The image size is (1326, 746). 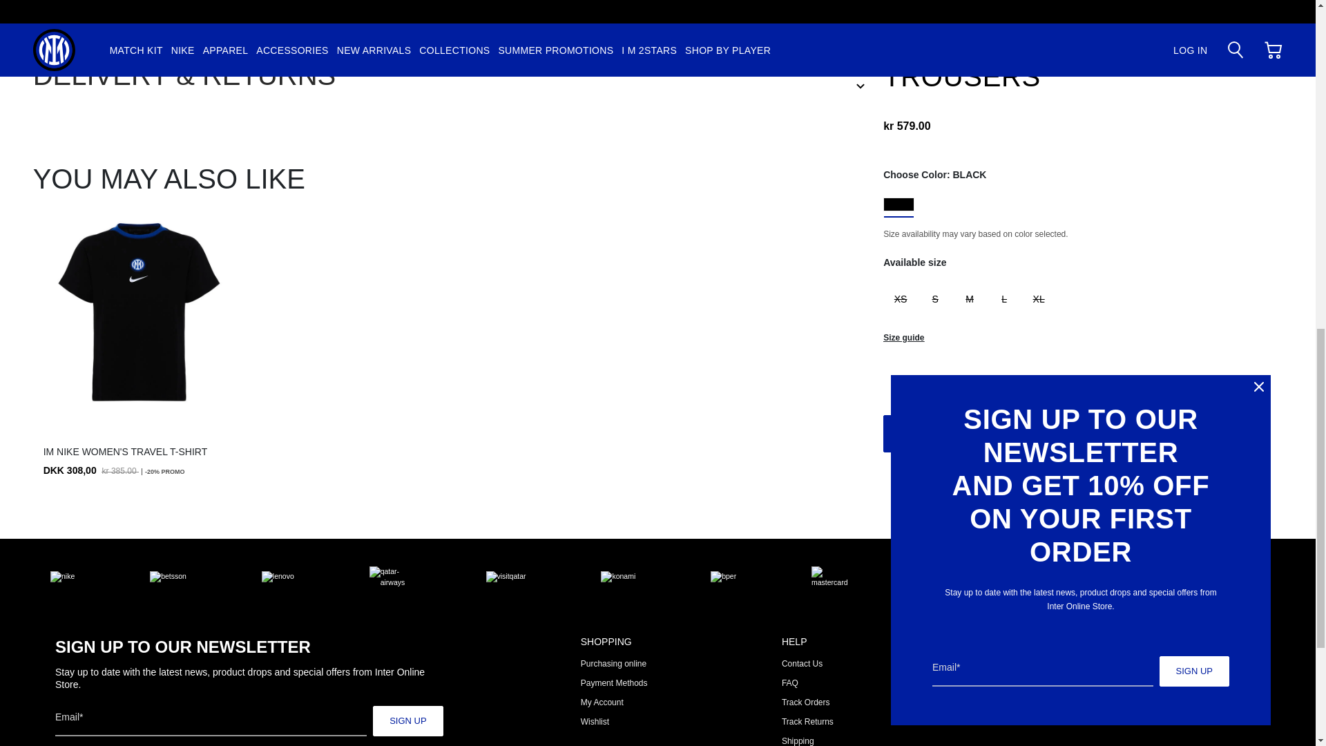 I want to click on Go to Track Orders, so click(x=805, y=702).